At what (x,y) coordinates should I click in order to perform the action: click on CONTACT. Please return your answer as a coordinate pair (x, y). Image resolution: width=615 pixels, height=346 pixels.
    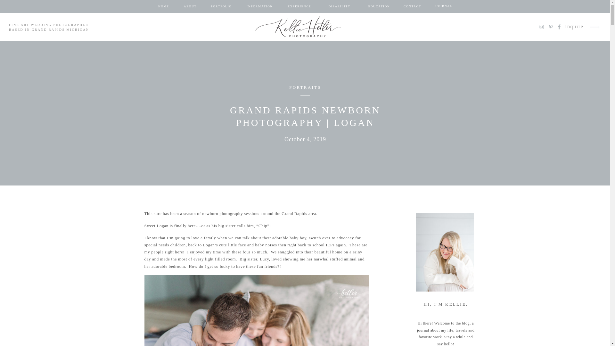
    Looking at the image, I should click on (412, 6).